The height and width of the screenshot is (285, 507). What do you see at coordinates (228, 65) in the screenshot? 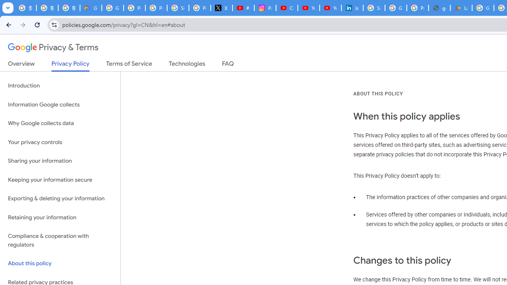
I see `FAQ` at bounding box center [228, 65].